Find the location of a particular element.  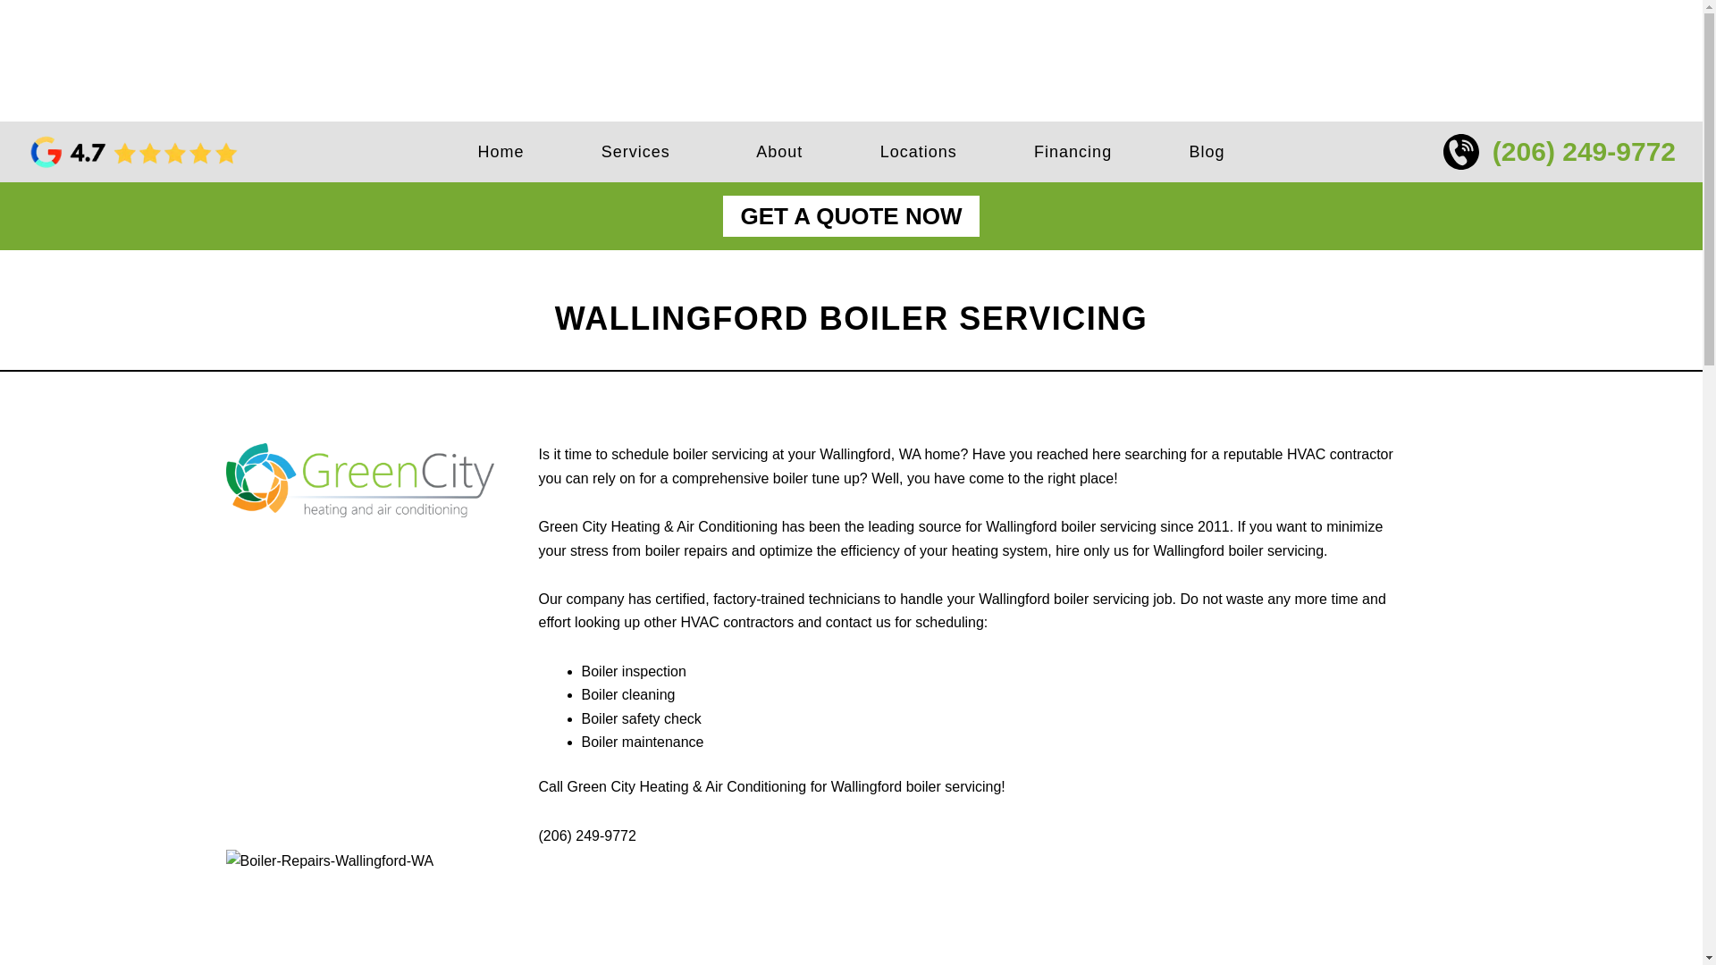

GET A QUOTE NOW is located at coordinates (851, 216).